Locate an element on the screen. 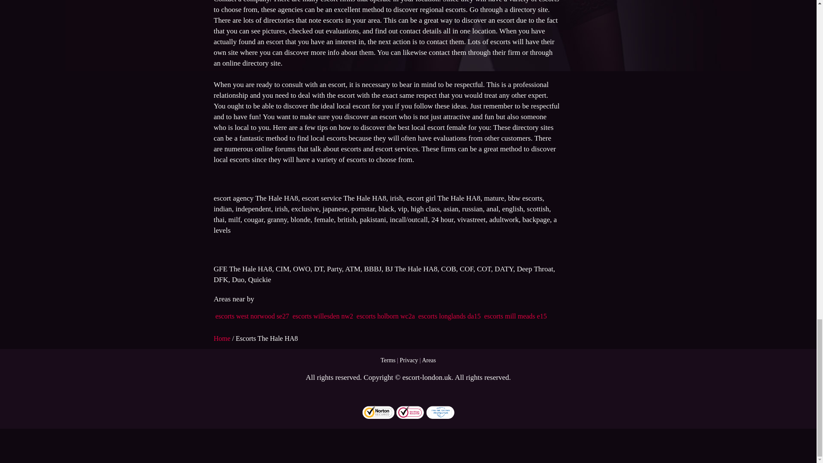 This screenshot has width=823, height=463. escort-london.uk is located at coordinates (427, 377).